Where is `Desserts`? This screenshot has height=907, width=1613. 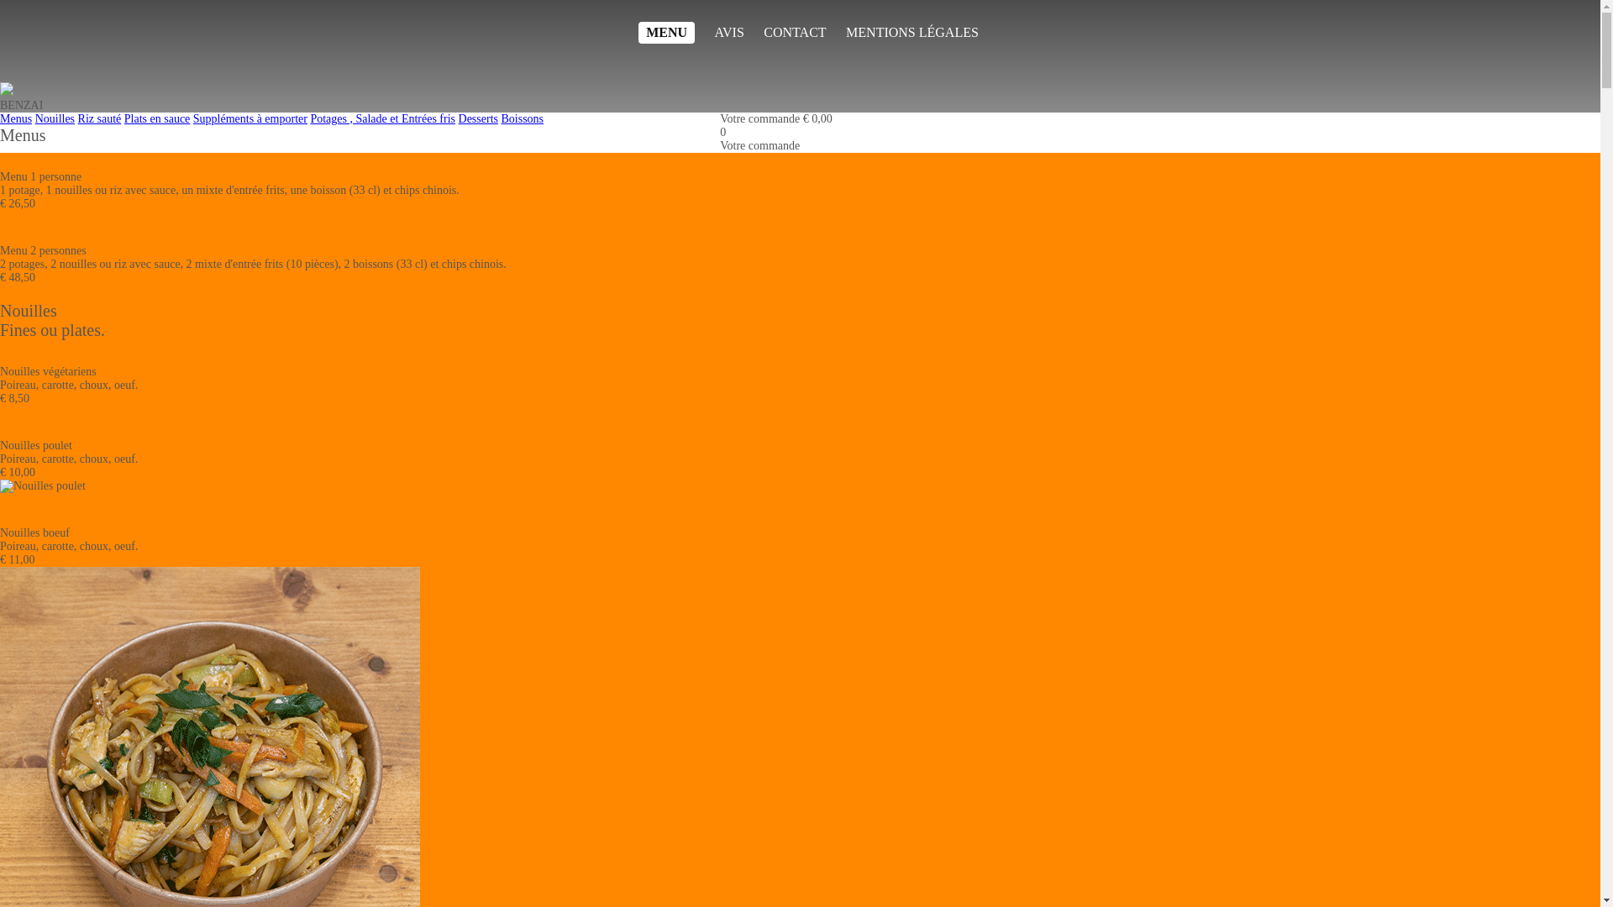
Desserts is located at coordinates (479, 119).